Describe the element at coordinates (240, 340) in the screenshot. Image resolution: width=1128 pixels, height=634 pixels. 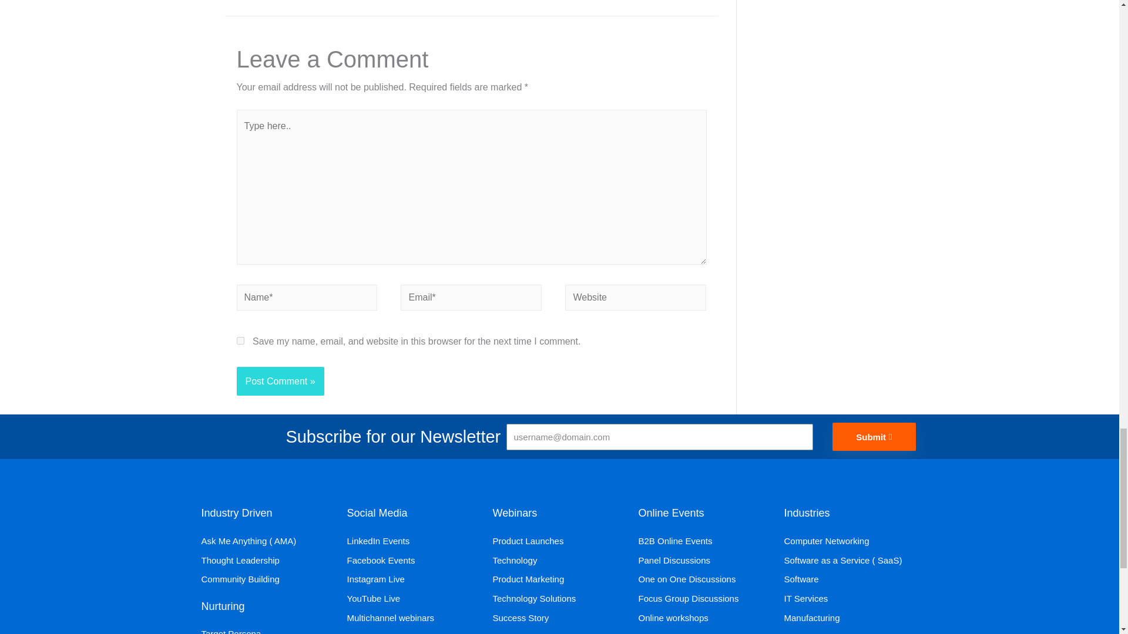
I see `yes` at that location.